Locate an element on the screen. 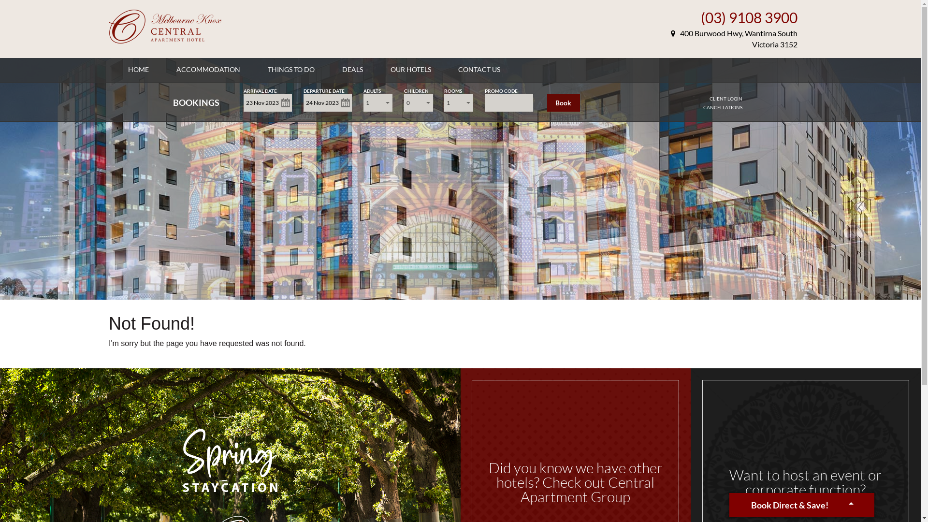 Image resolution: width=928 pixels, height=522 pixels. CANCELLATIONS is located at coordinates (723, 107).